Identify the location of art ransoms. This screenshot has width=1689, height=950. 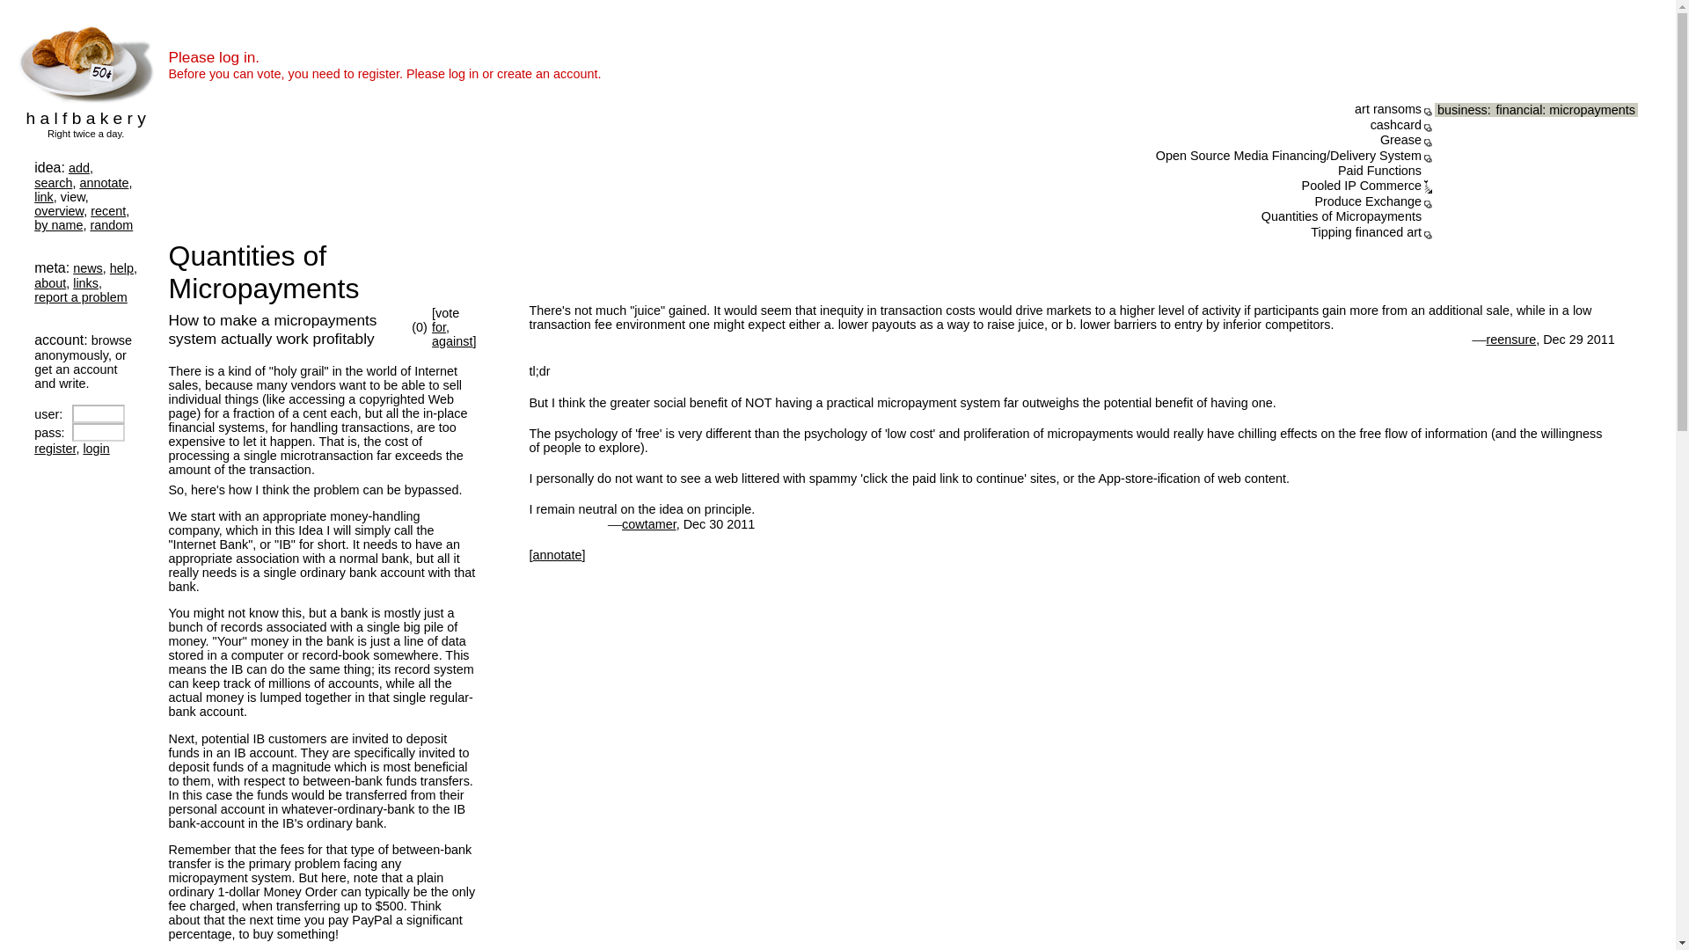
(1388, 108).